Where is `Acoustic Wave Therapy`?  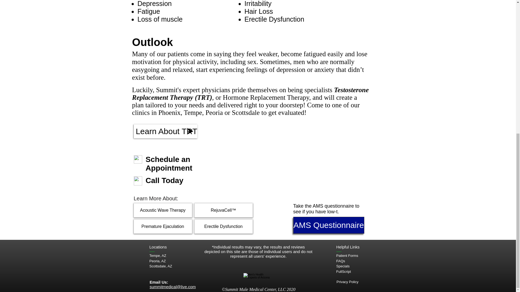 Acoustic Wave Therapy is located at coordinates (162, 210).